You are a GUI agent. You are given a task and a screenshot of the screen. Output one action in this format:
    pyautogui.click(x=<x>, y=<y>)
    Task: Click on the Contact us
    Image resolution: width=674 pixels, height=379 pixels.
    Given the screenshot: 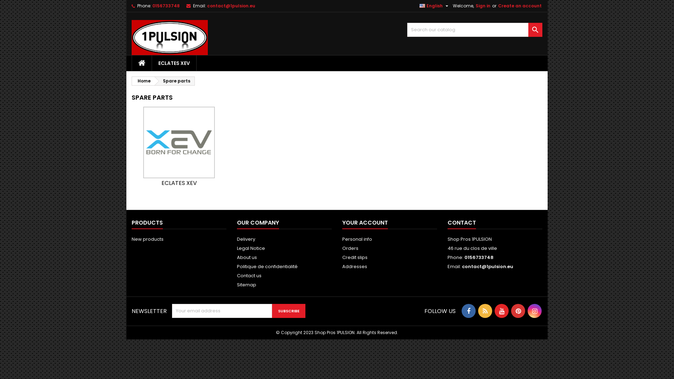 What is the action you would take?
    pyautogui.click(x=249, y=276)
    